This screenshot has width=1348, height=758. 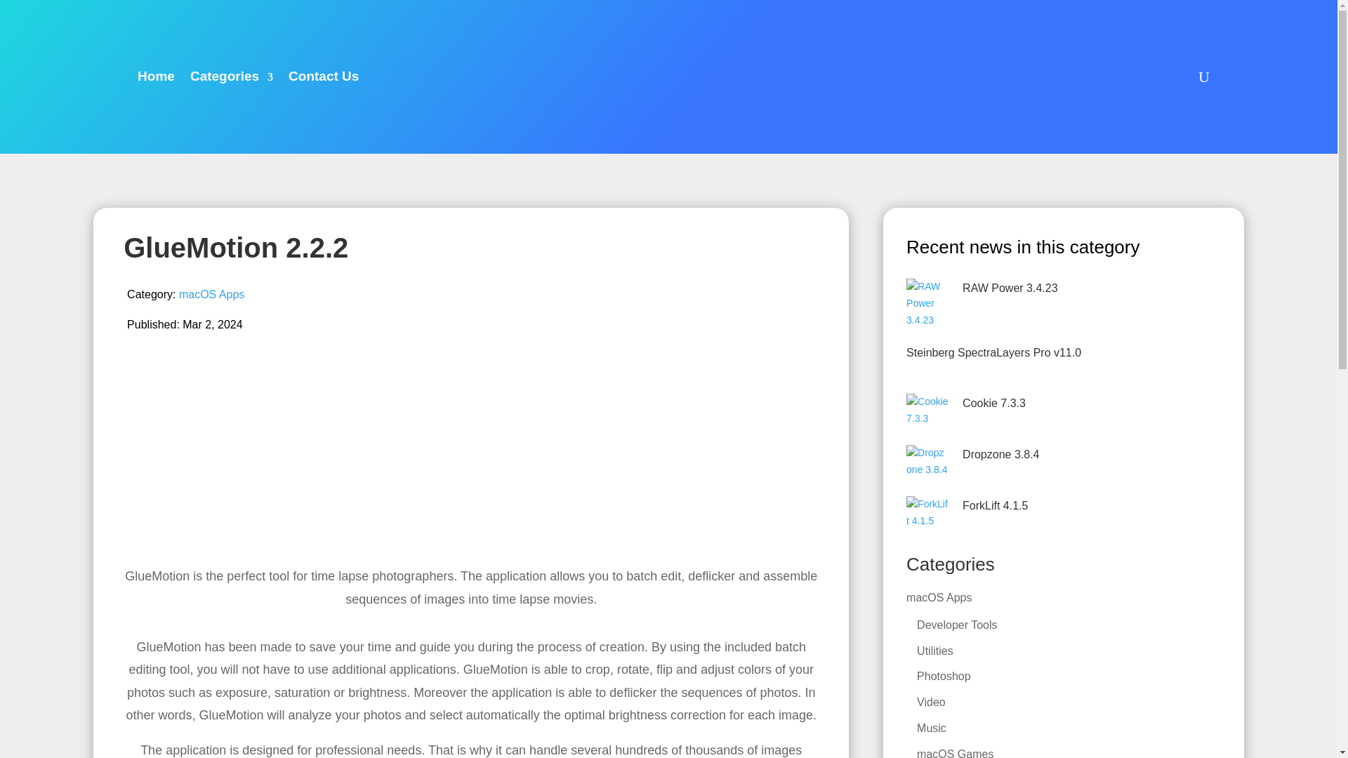 What do you see at coordinates (1000, 454) in the screenshot?
I see `Dropzone 3.8.4` at bounding box center [1000, 454].